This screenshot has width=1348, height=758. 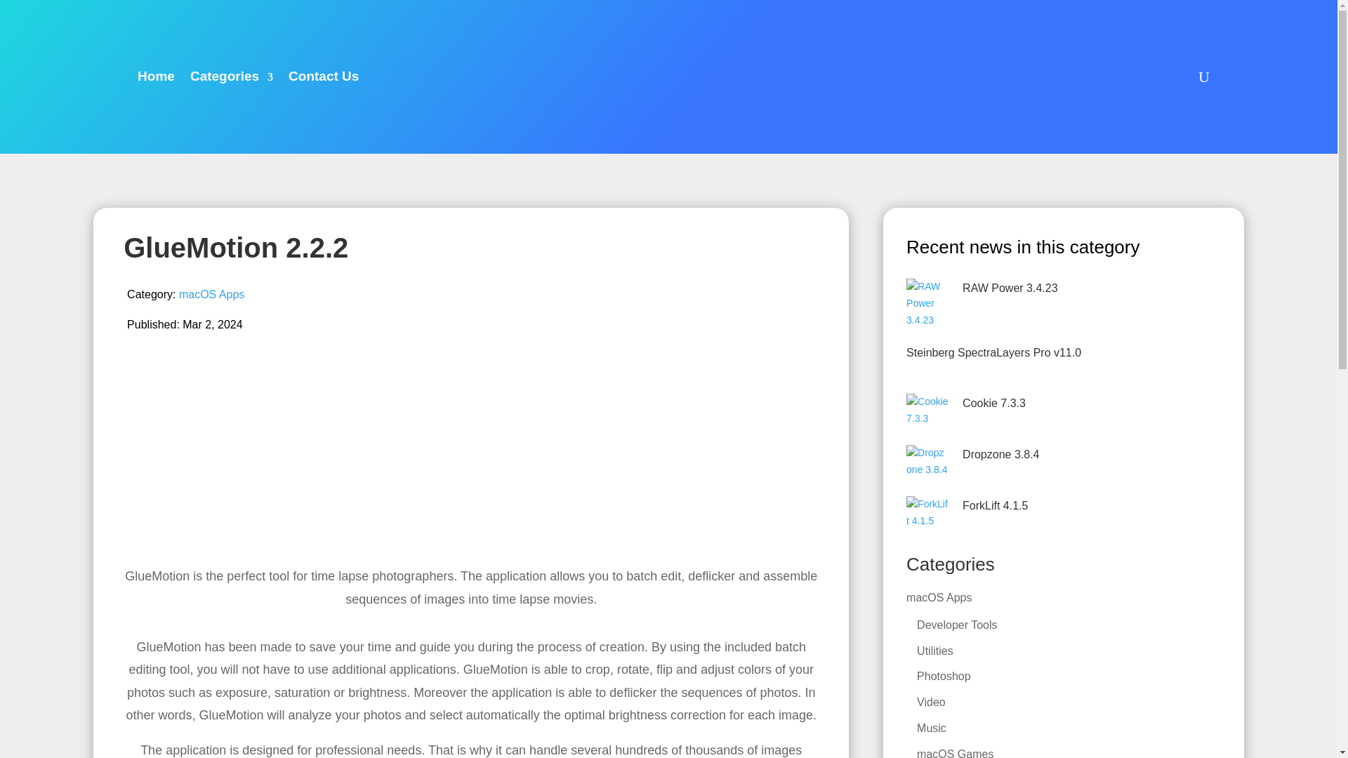 What do you see at coordinates (1000, 454) in the screenshot?
I see `Dropzone 3.8.4` at bounding box center [1000, 454].